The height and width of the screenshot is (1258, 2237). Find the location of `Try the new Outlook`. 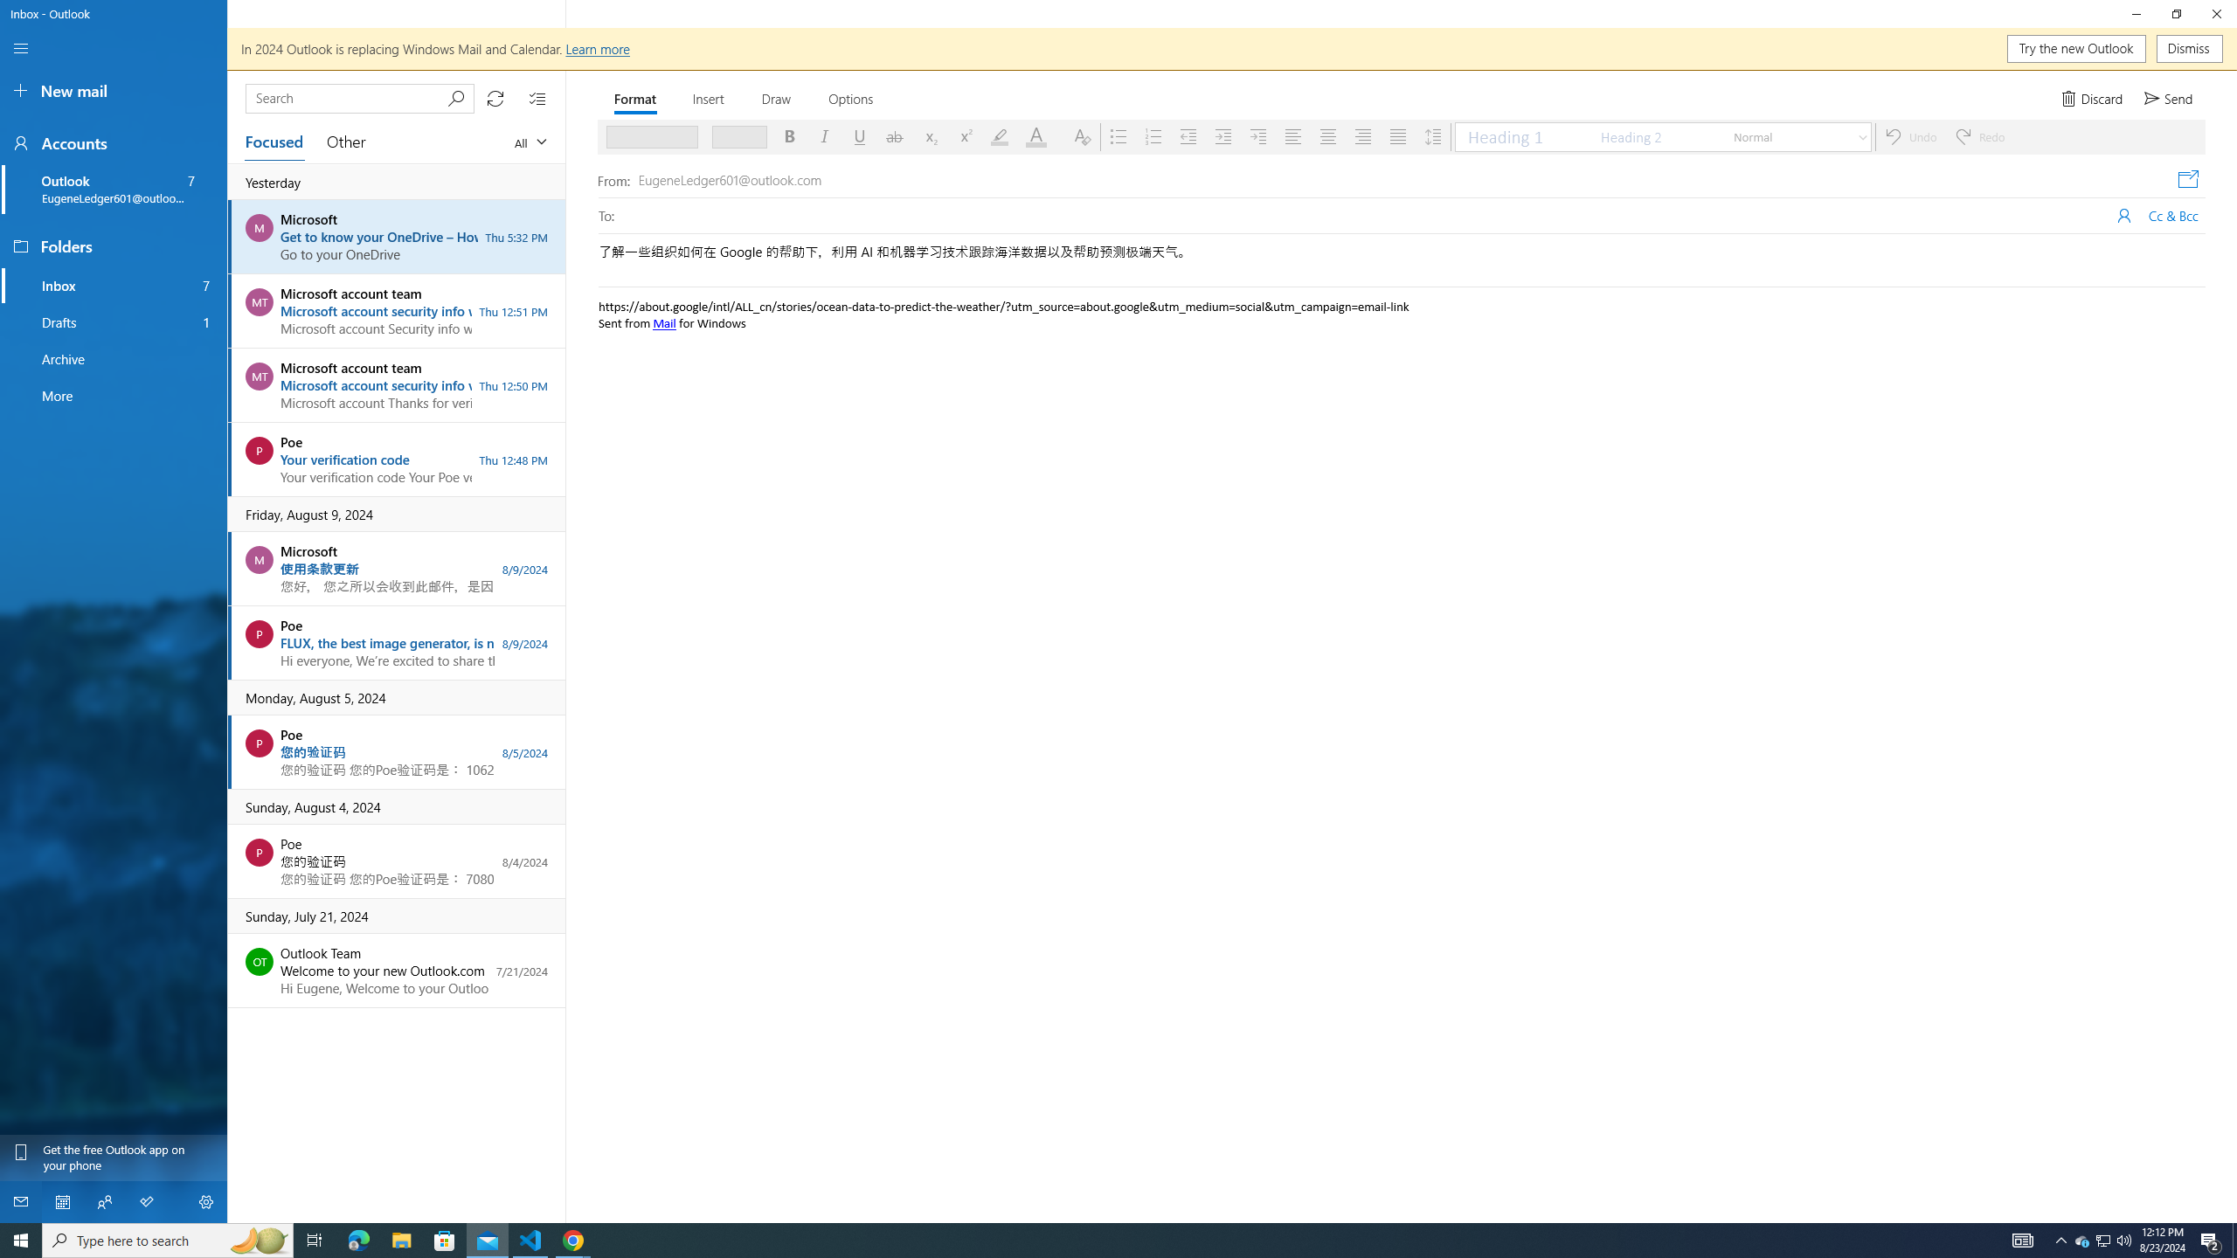

Try the new Outlook is located at coordinates (2076, 49).